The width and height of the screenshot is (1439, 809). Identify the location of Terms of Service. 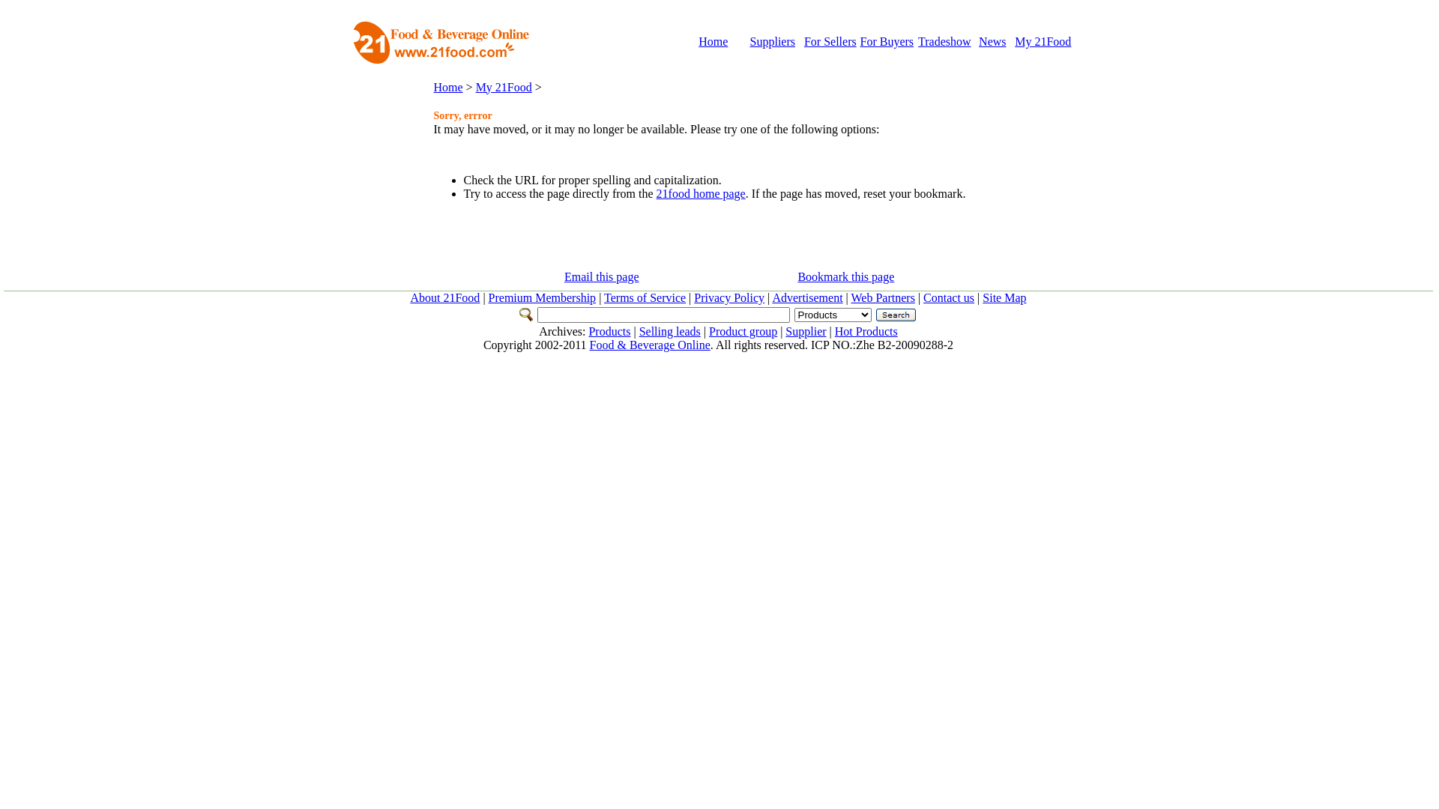
(645, 298).